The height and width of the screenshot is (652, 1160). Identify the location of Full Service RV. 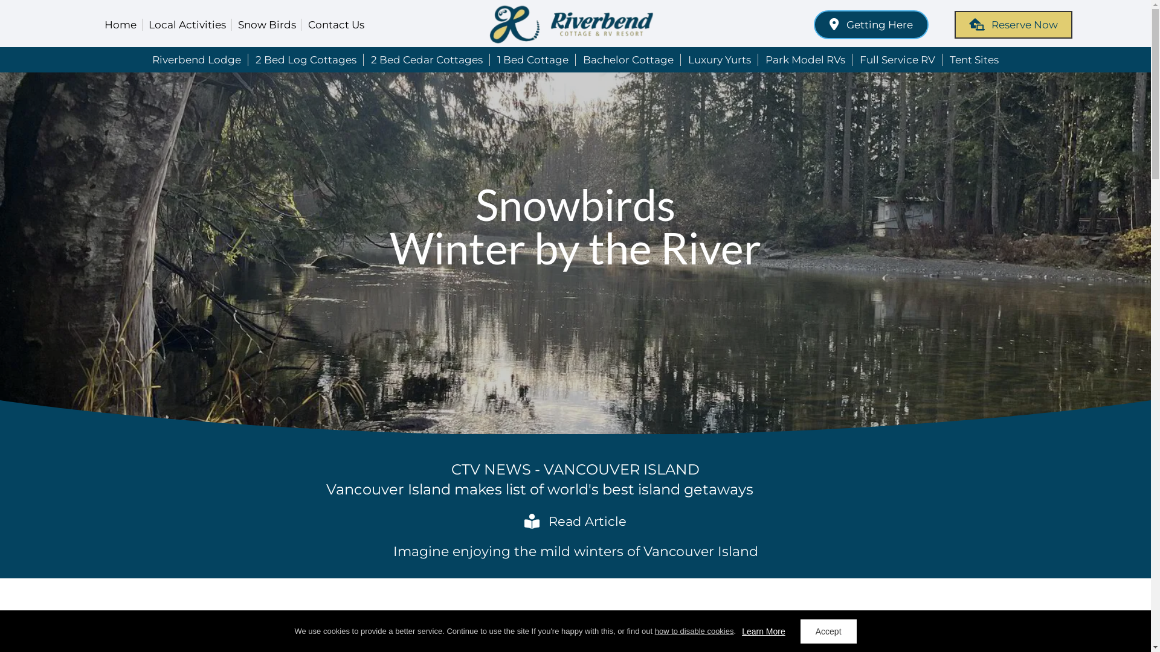
(898, 59).